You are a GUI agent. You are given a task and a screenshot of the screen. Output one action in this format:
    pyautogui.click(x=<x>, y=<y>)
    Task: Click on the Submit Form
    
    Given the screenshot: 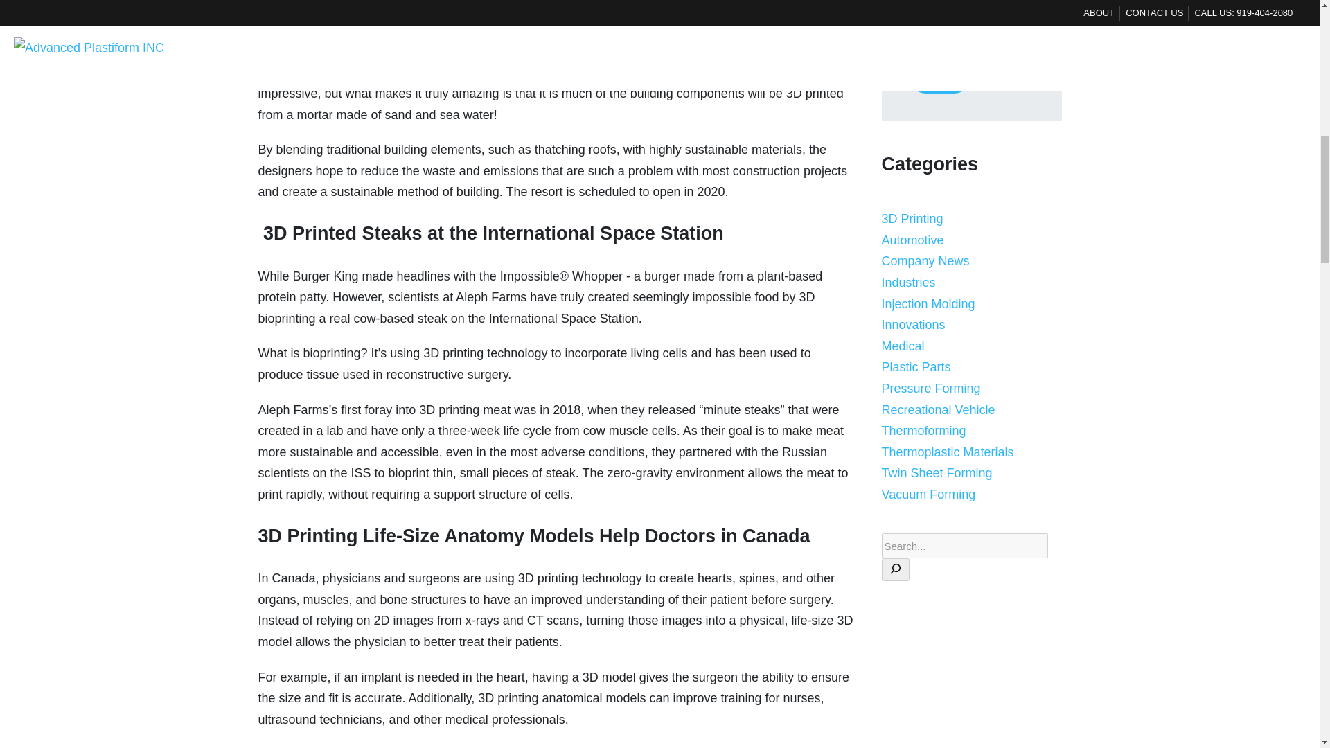 What is the action you would take?
    pyautogui.click(x=939, y=77)
    